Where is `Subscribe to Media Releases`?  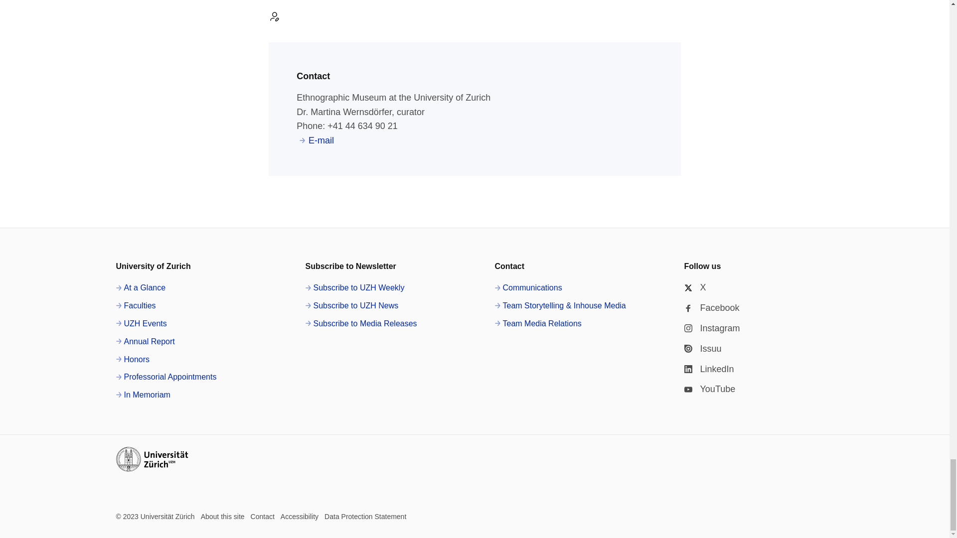
Subscribe to Media Releases is located at coordinates (361, 324).